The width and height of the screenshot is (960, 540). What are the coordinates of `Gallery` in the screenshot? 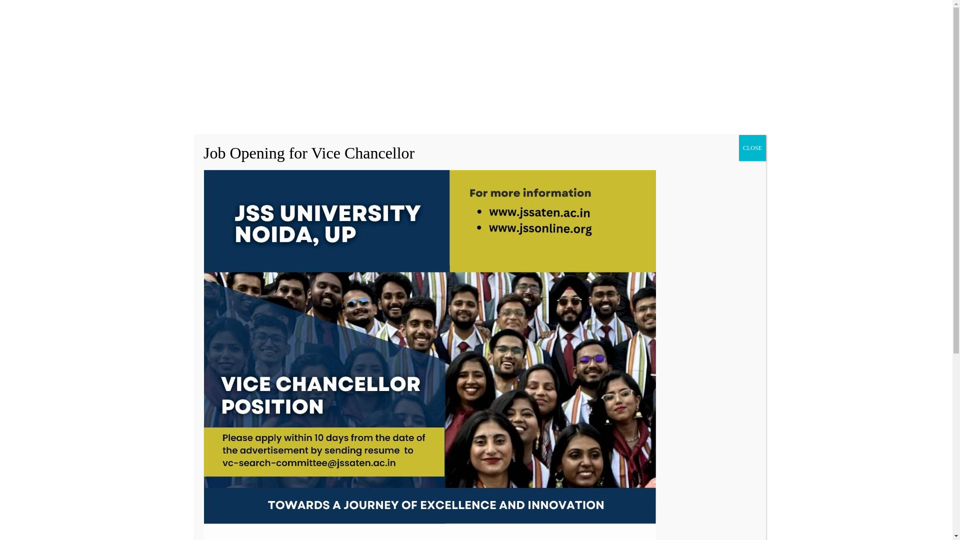 It's located at (691, 11).